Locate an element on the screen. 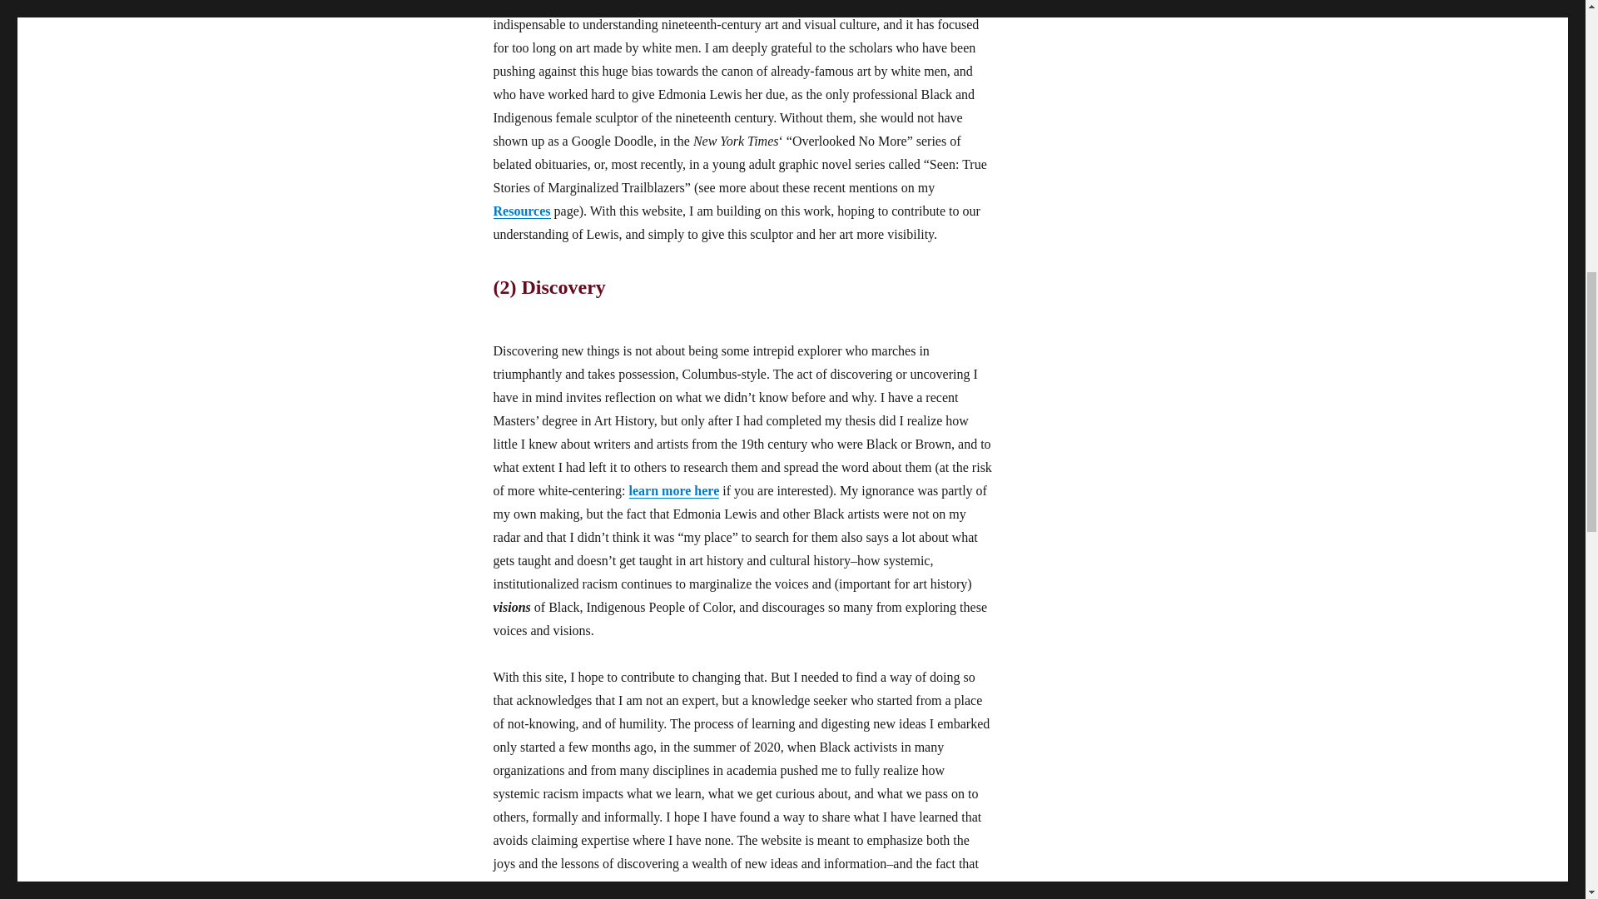  learn more here is located at coordinates (674, 491).